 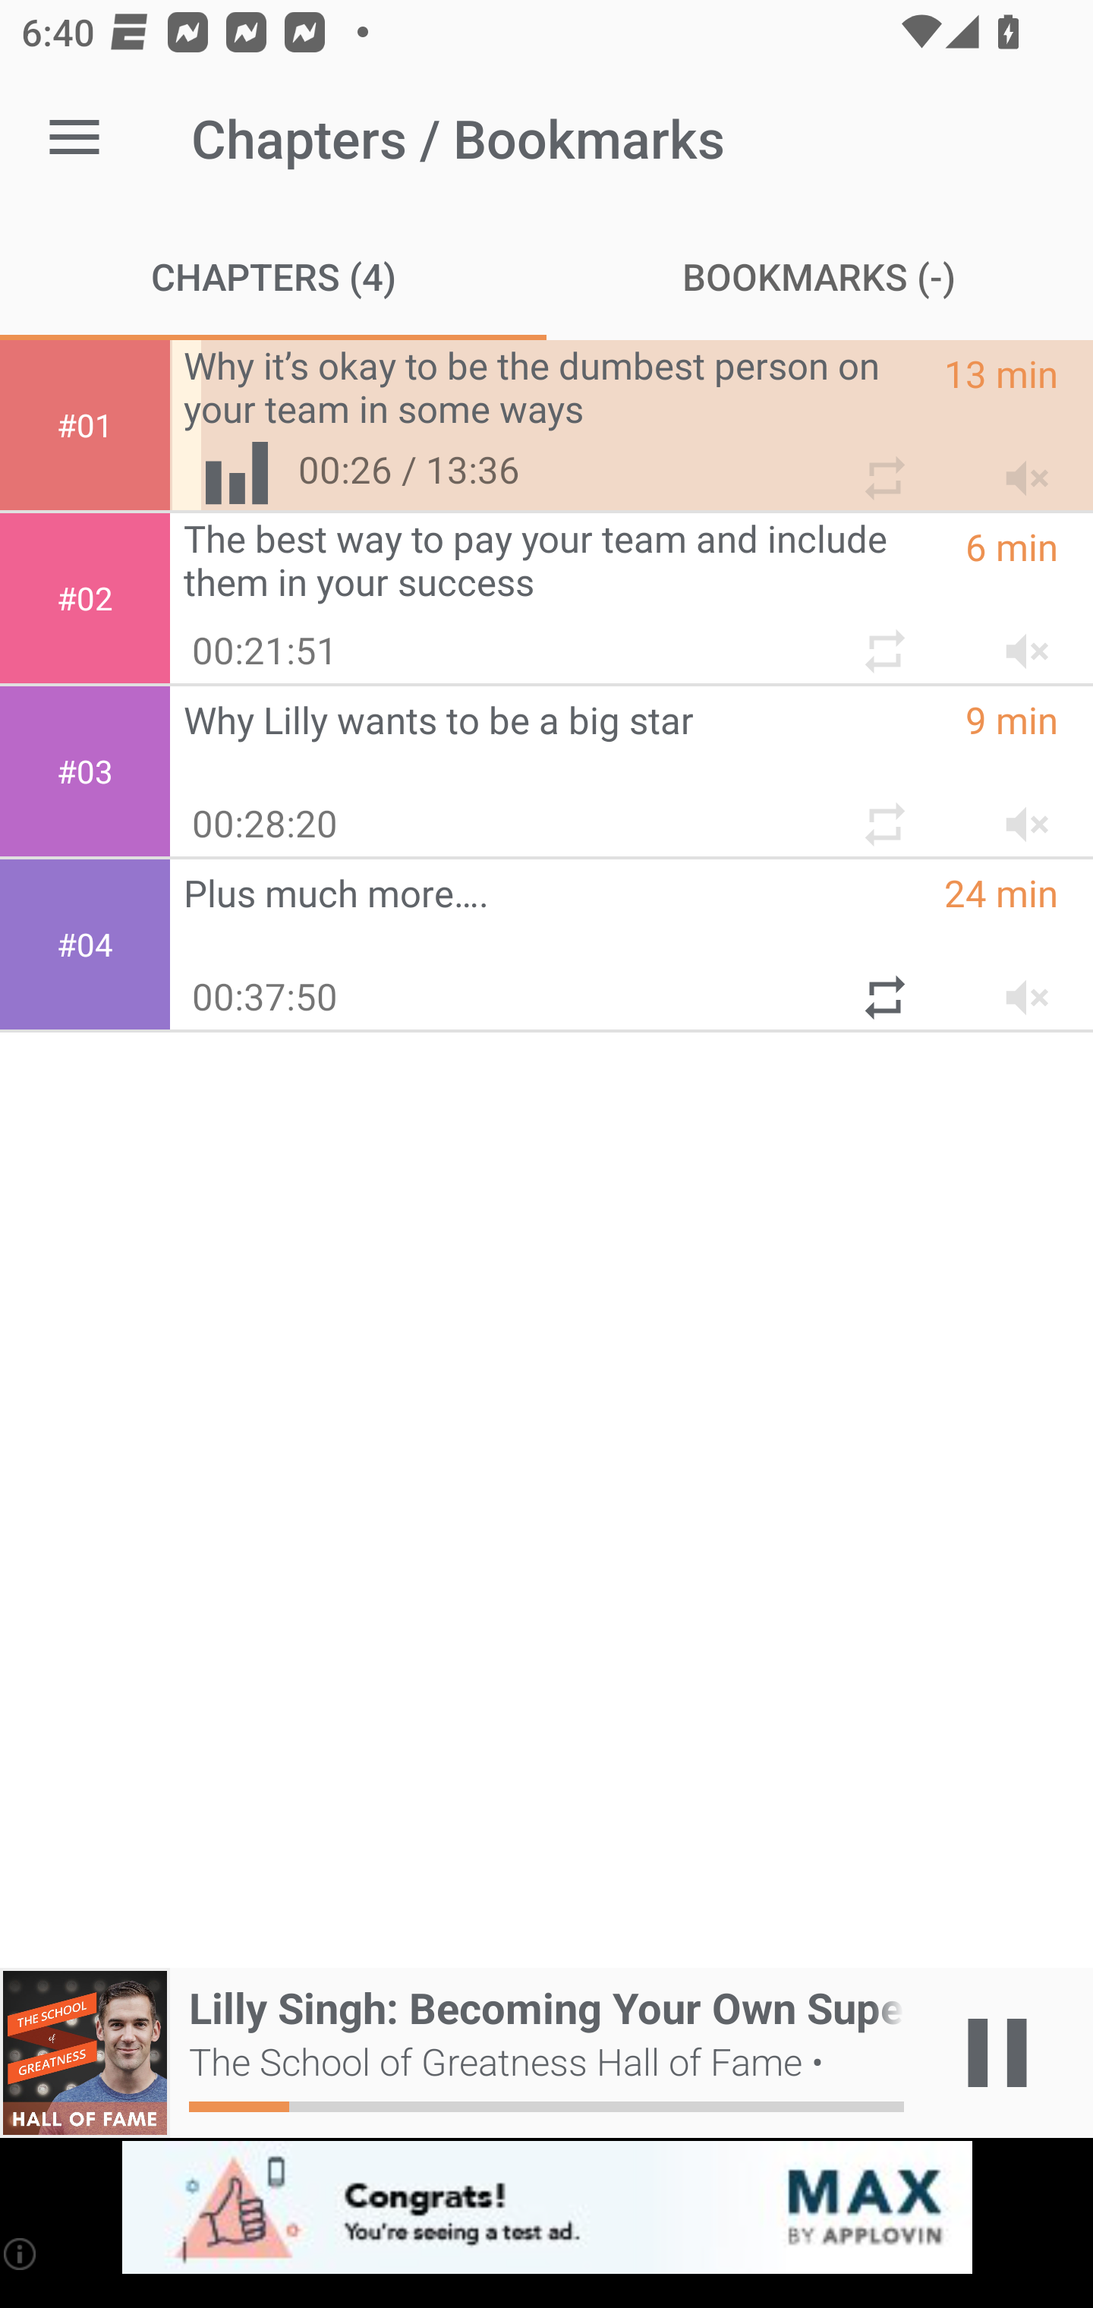 I want to click on Mute chapter, so click(x=1019, y=986).